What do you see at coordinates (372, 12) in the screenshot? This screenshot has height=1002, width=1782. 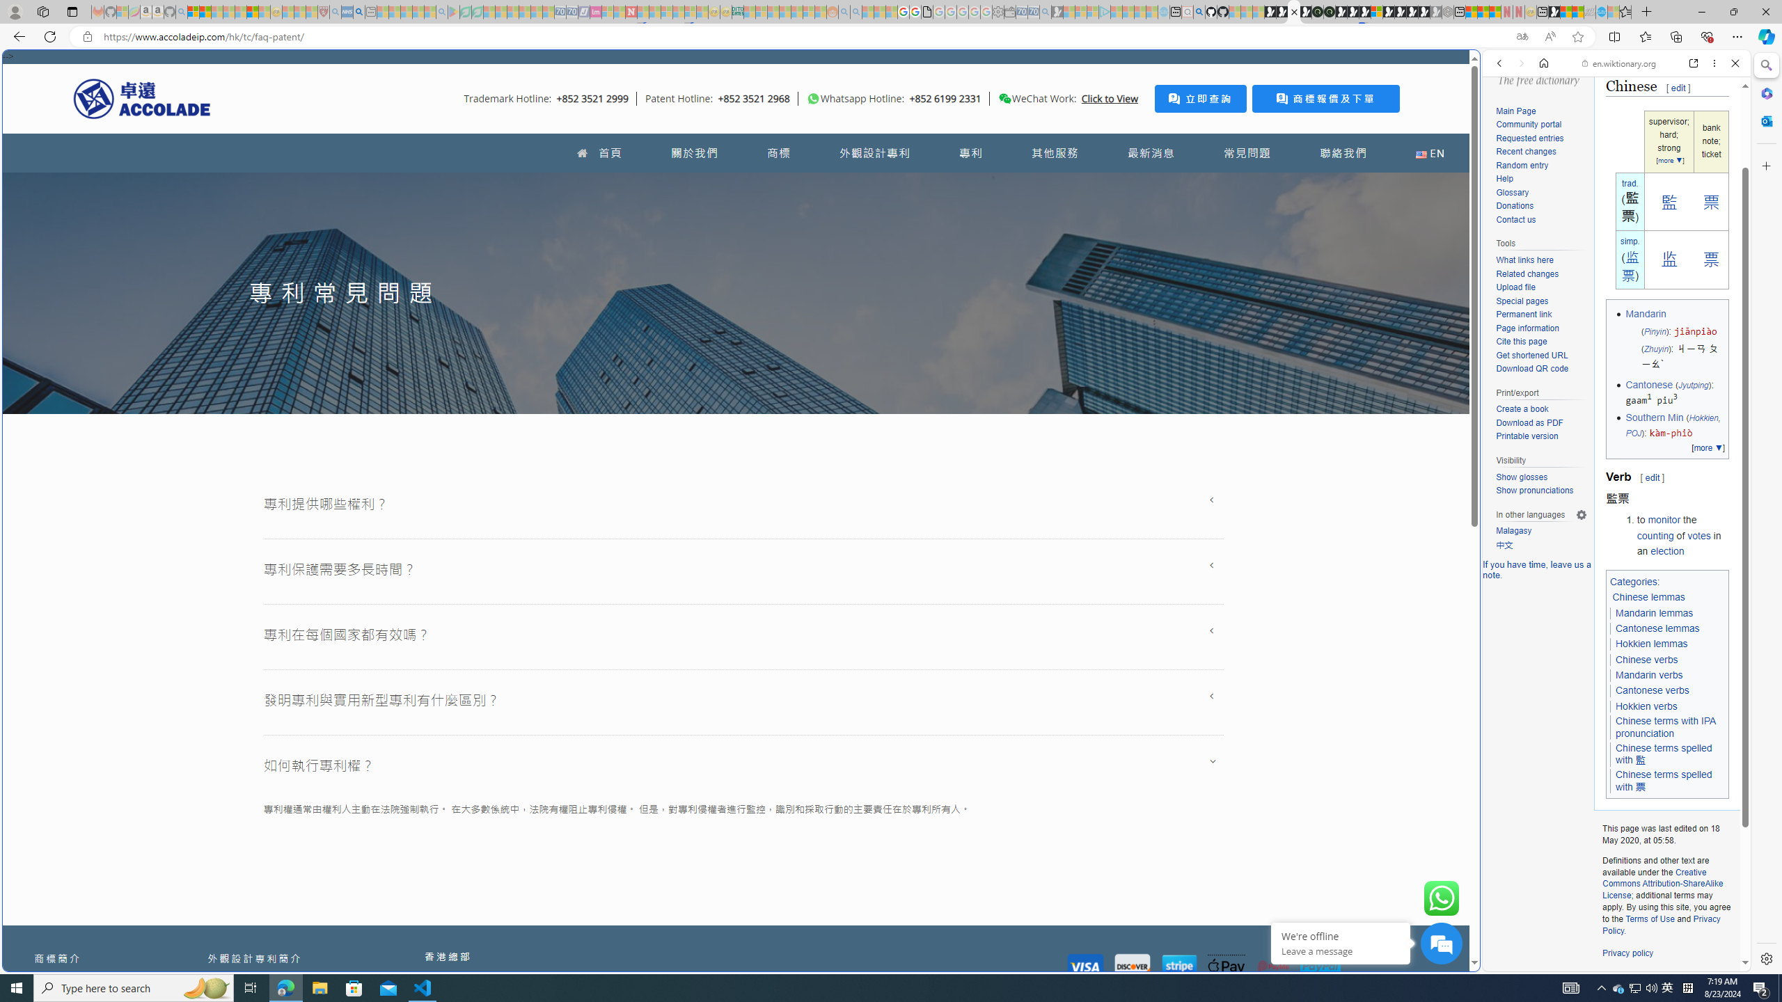 I see `New tab - Sleeping` at bounding box center [372, 12].